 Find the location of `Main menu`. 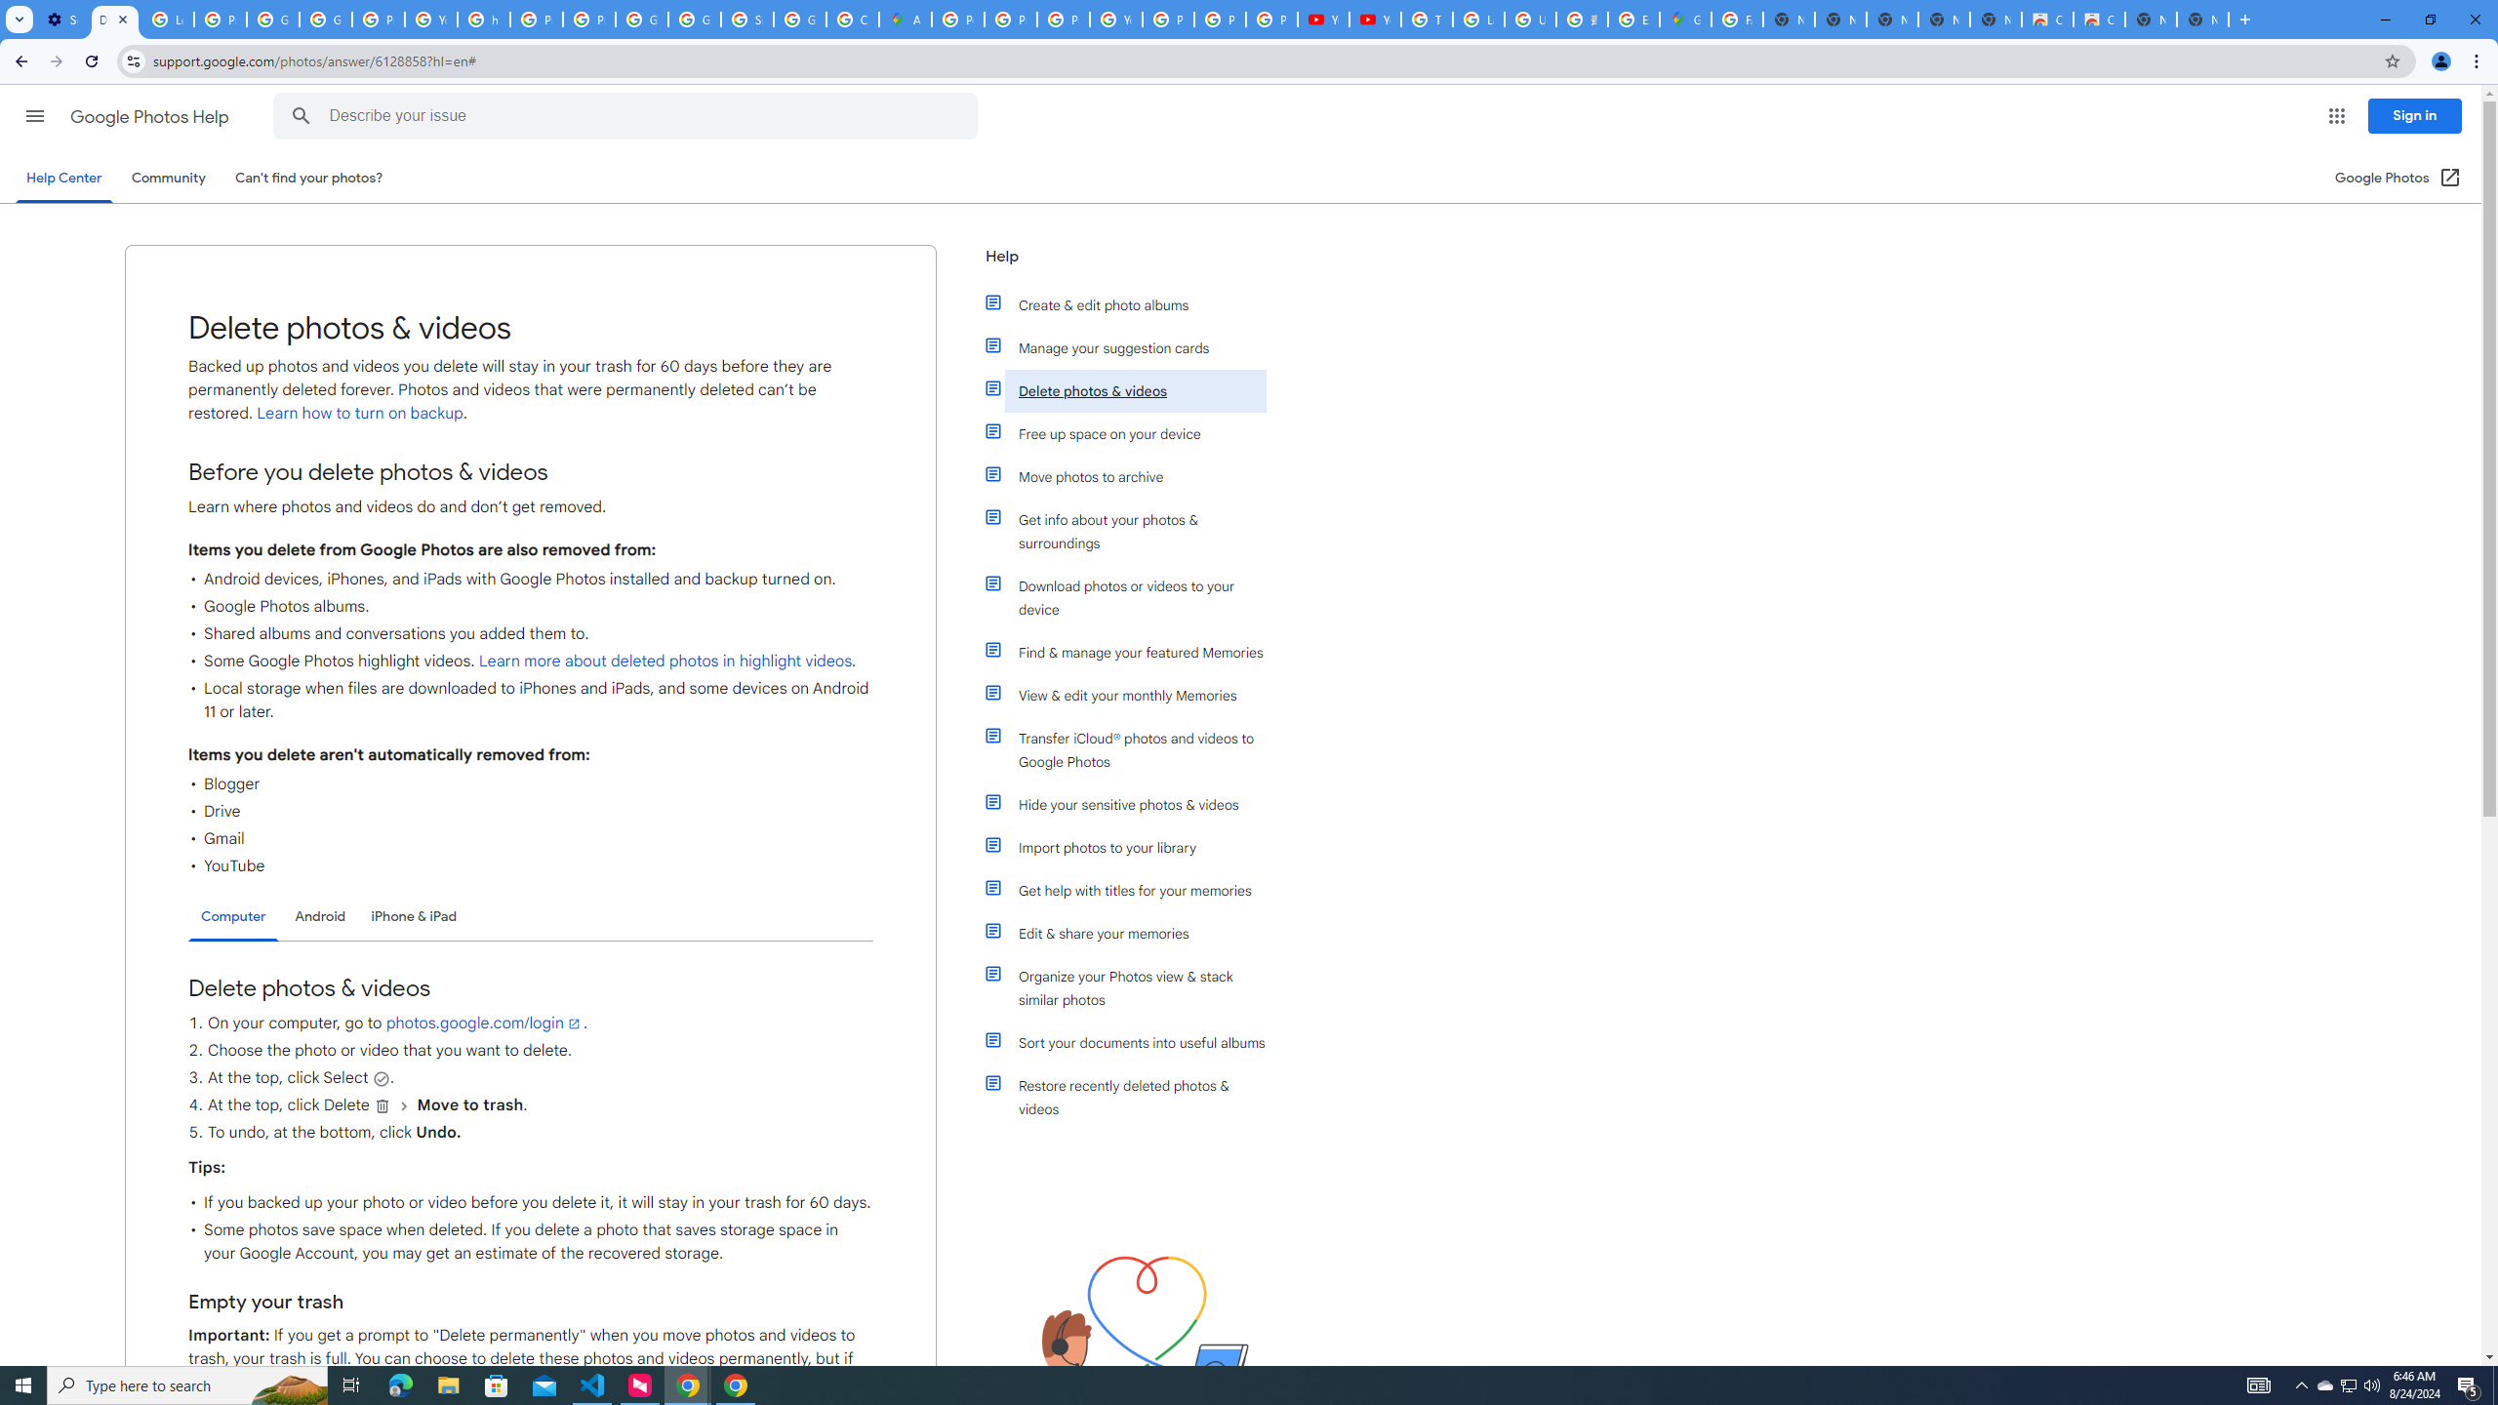

Main menu is located at coordinates (34, 115).